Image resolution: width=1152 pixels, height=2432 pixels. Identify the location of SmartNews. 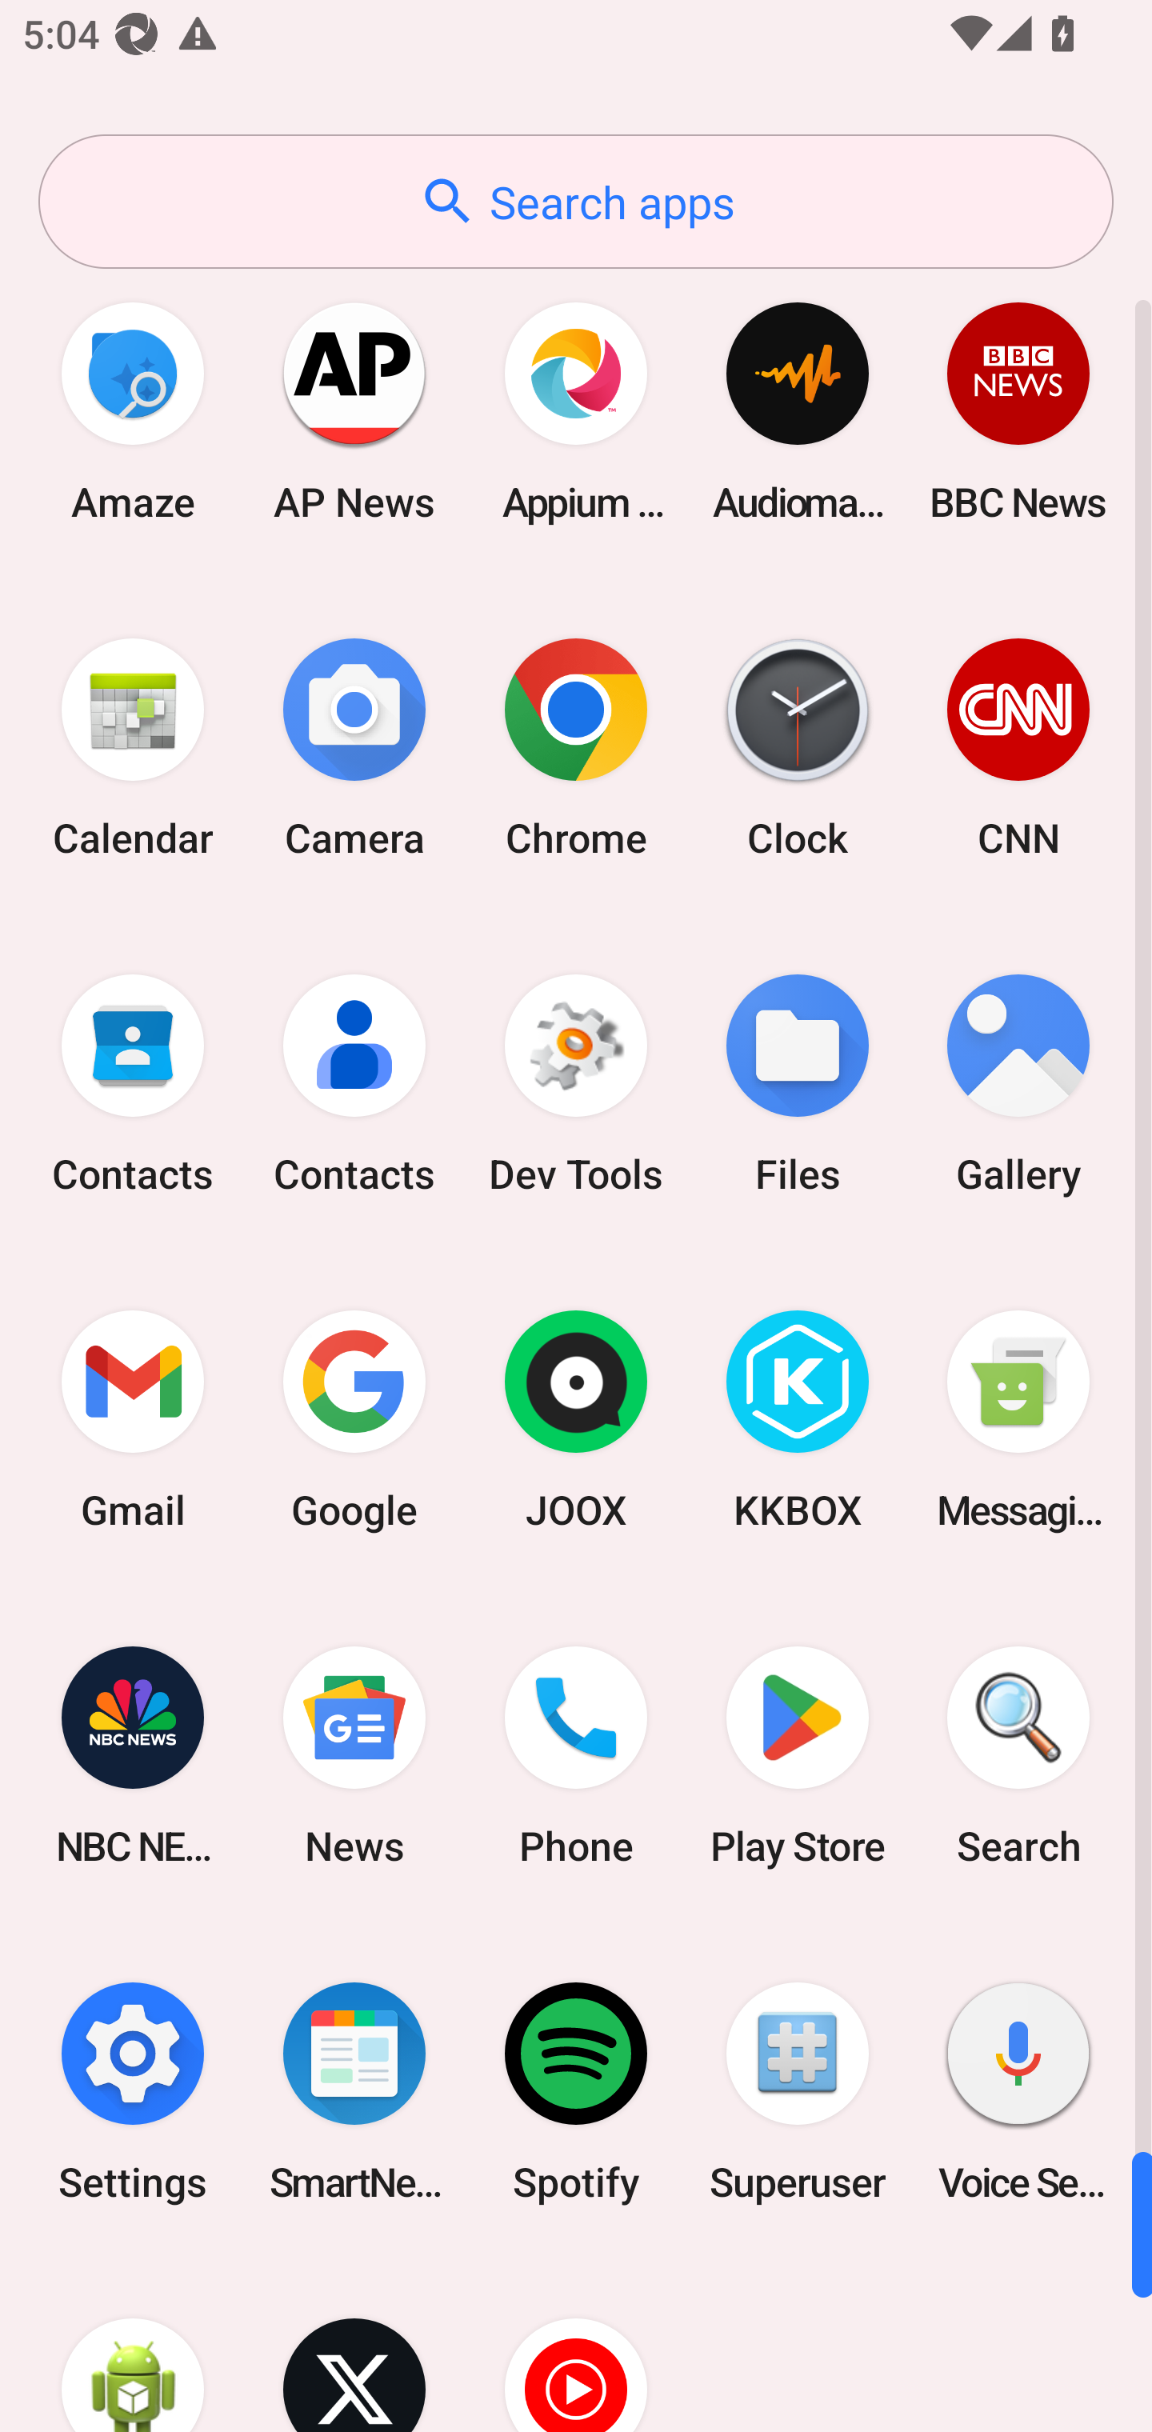
(354, 2091).